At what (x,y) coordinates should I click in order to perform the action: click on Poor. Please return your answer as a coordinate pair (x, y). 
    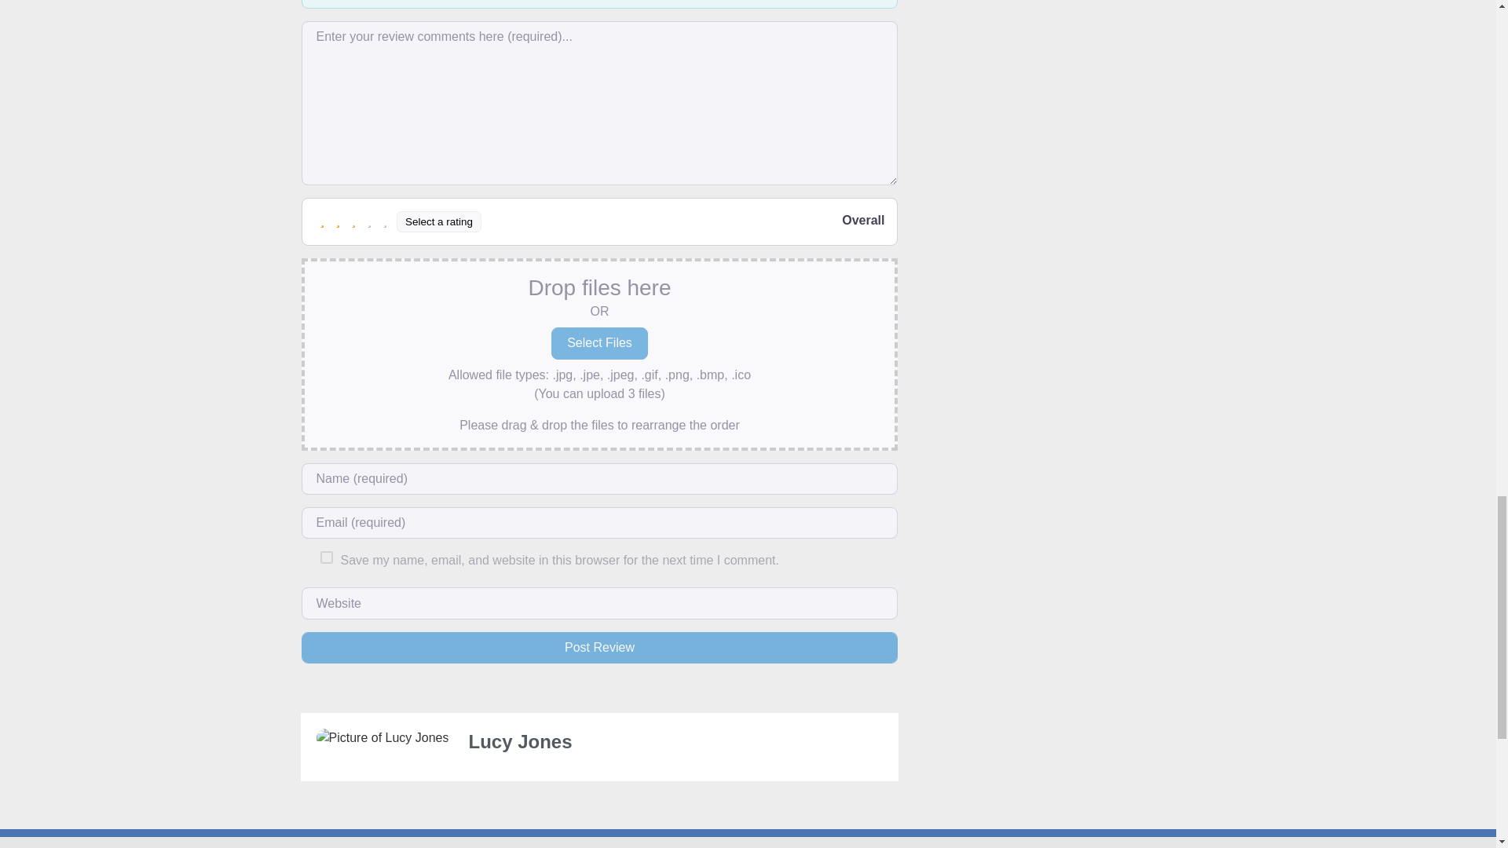
    Looking at the image, I should click on (338, 221).